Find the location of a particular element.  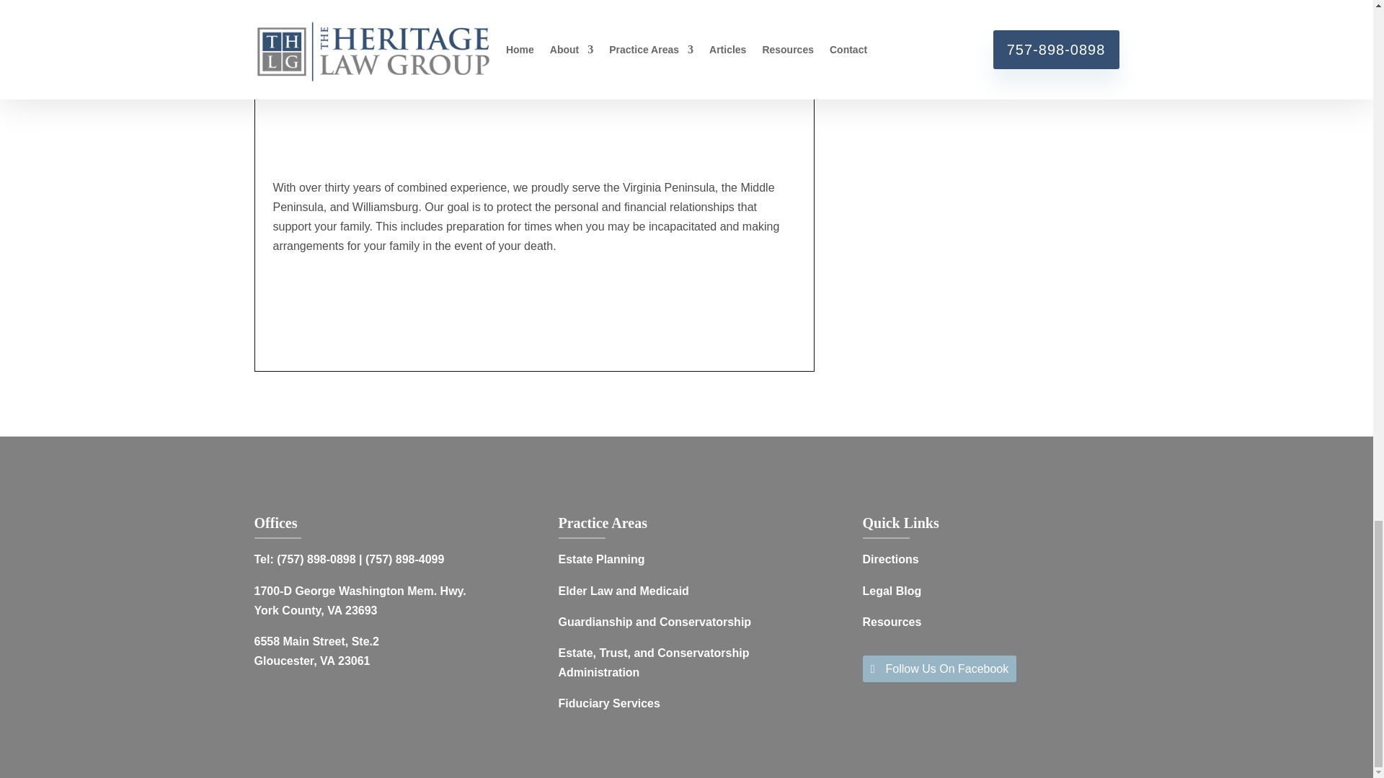

logo-white is located at coordinates (362, 468).